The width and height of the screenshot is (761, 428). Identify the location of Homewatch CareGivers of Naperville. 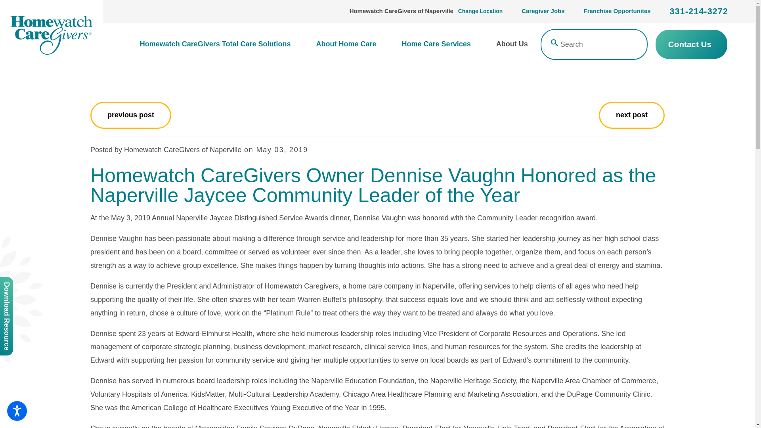
(52, 33).